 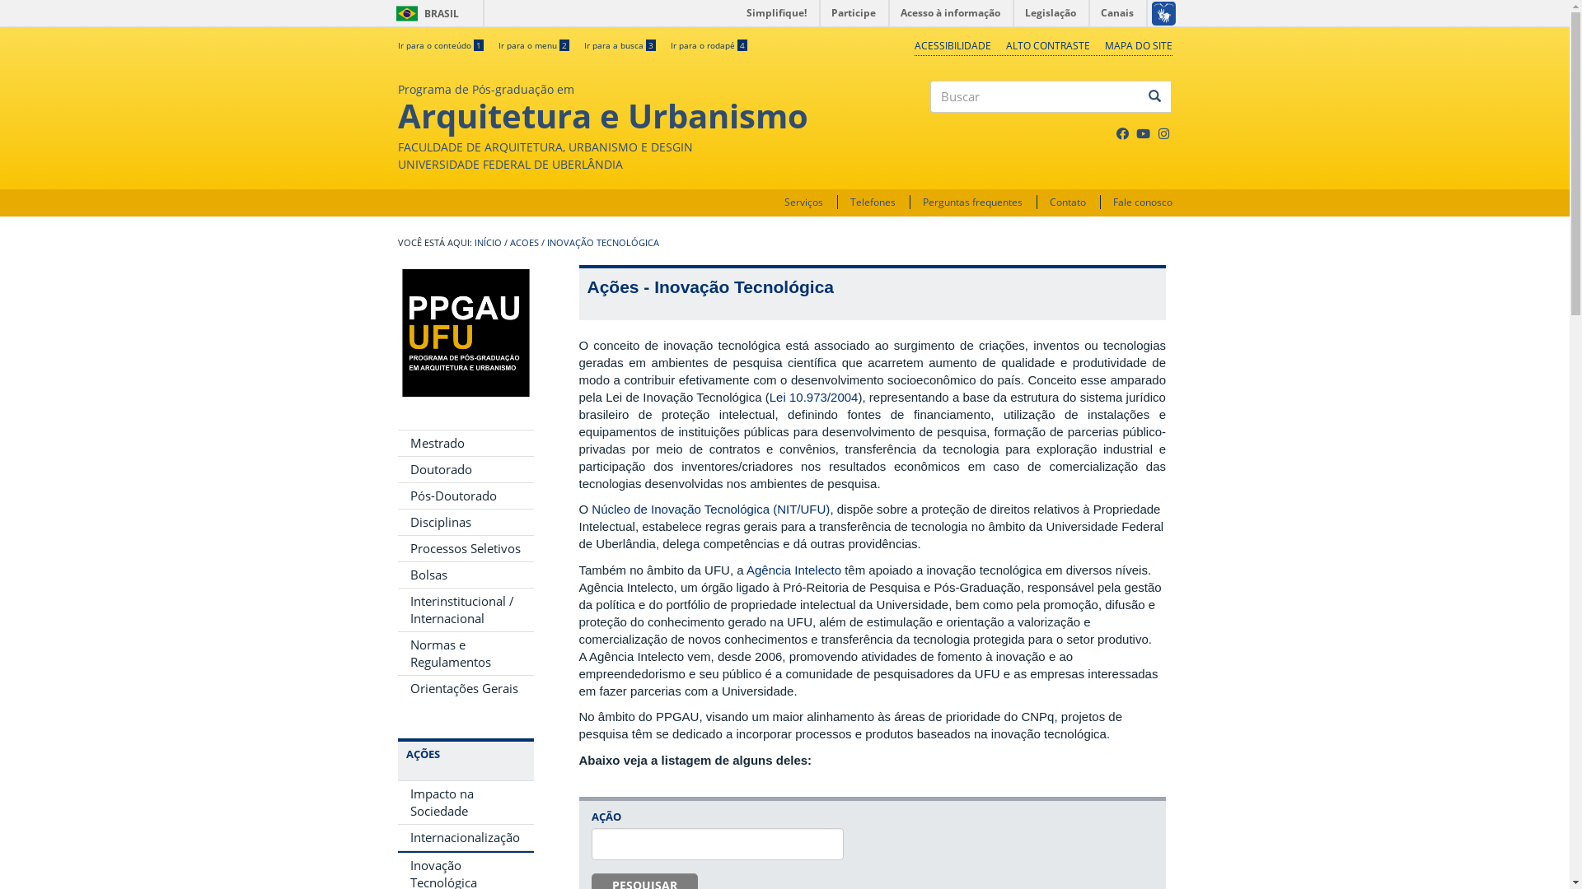 What do you see at coordinates (1068, 202) in the screenshot?
I see `Contato` at bounding box center [1068, 202].